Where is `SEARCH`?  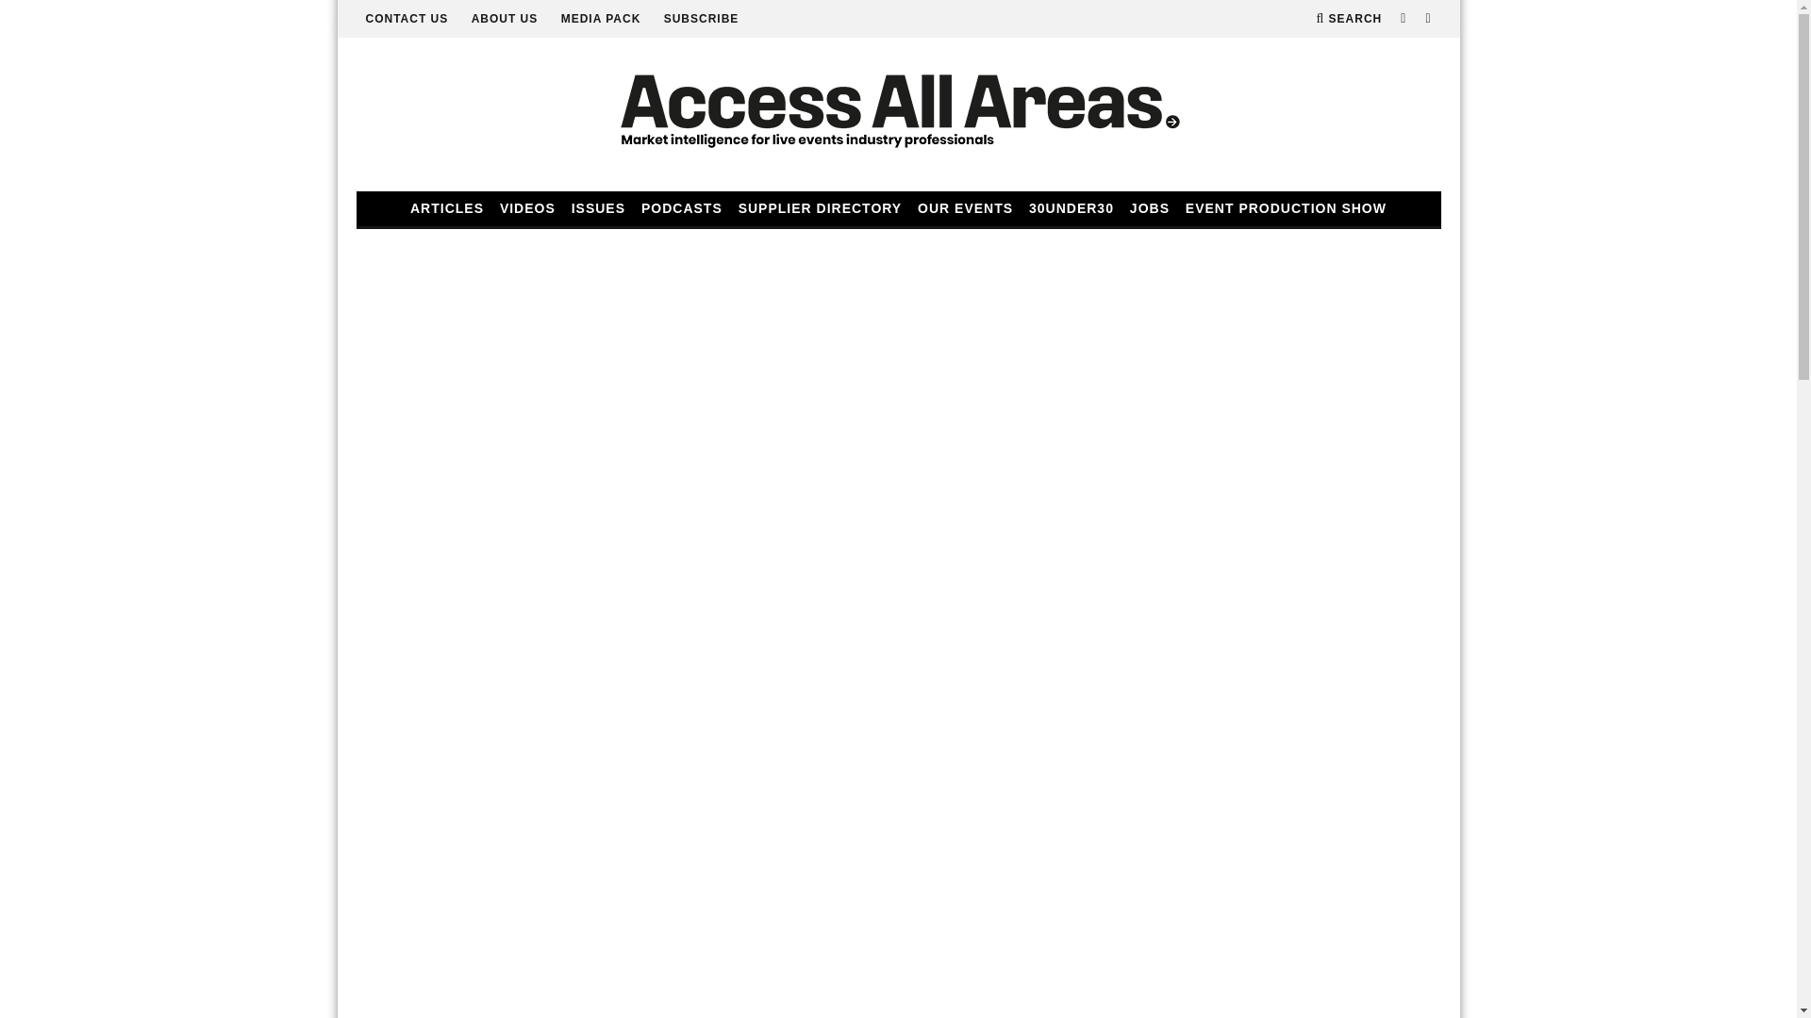
SEARCH is located at coordinates (1349, 19).